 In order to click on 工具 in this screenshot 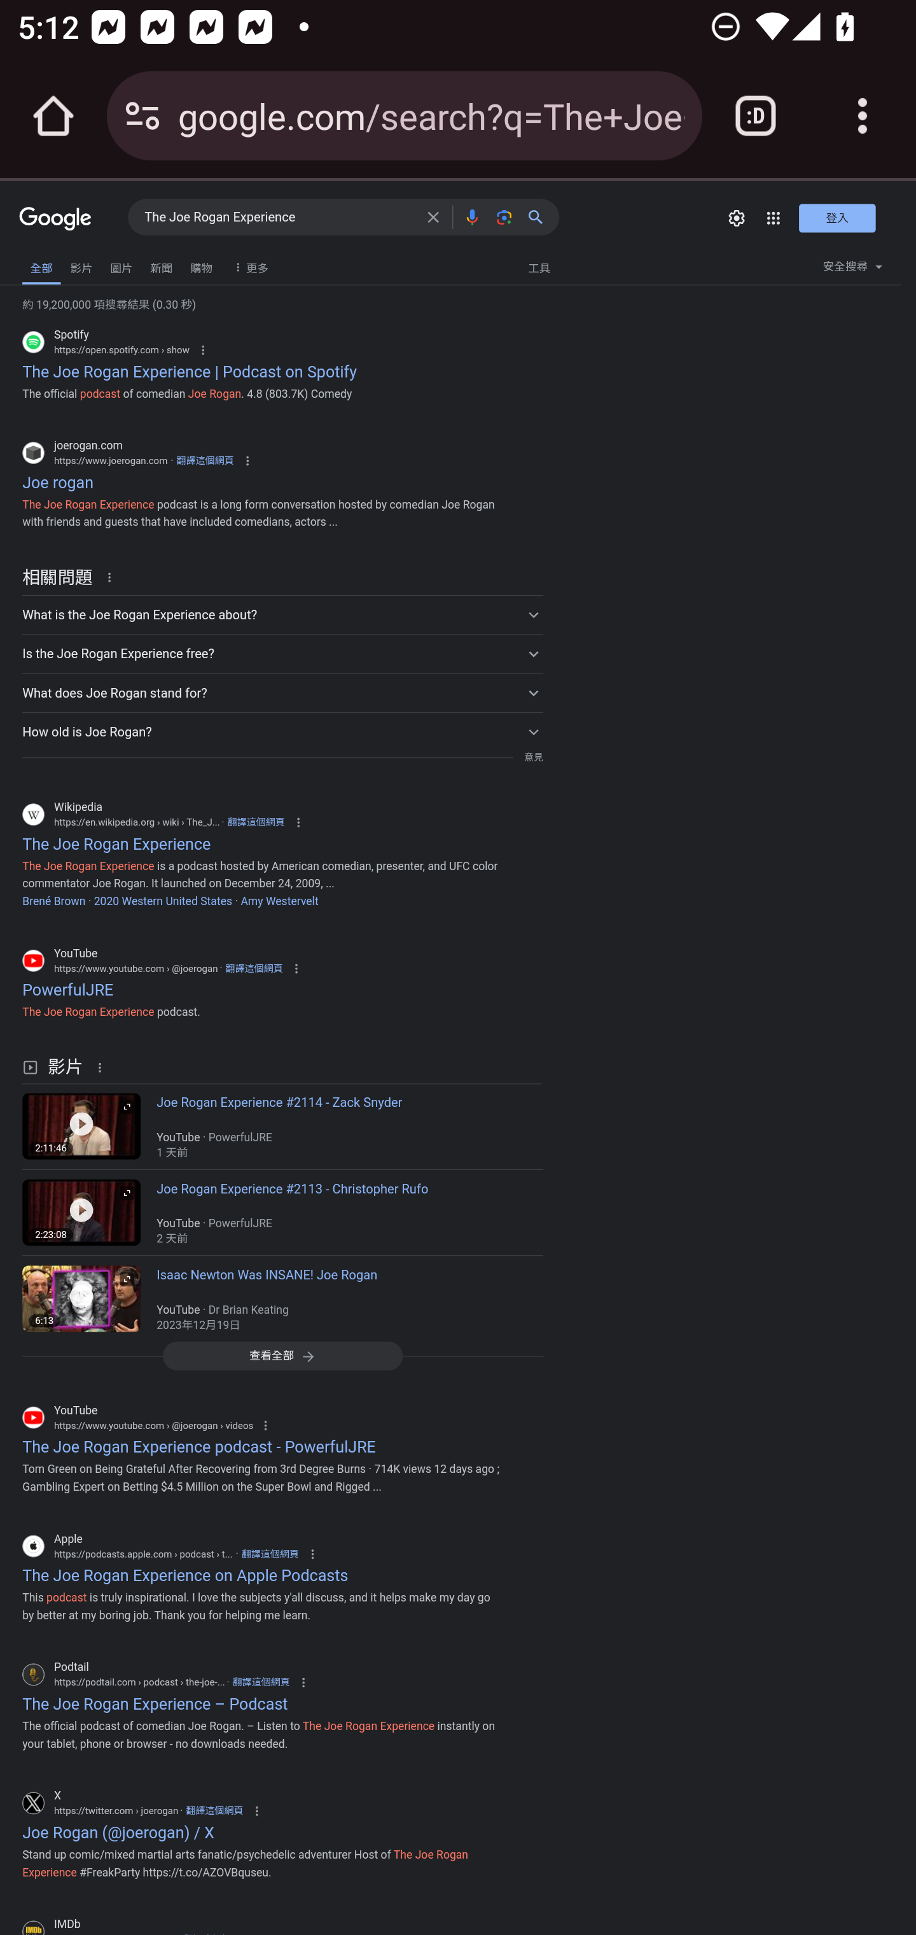, I will do `click(539, 267)`.